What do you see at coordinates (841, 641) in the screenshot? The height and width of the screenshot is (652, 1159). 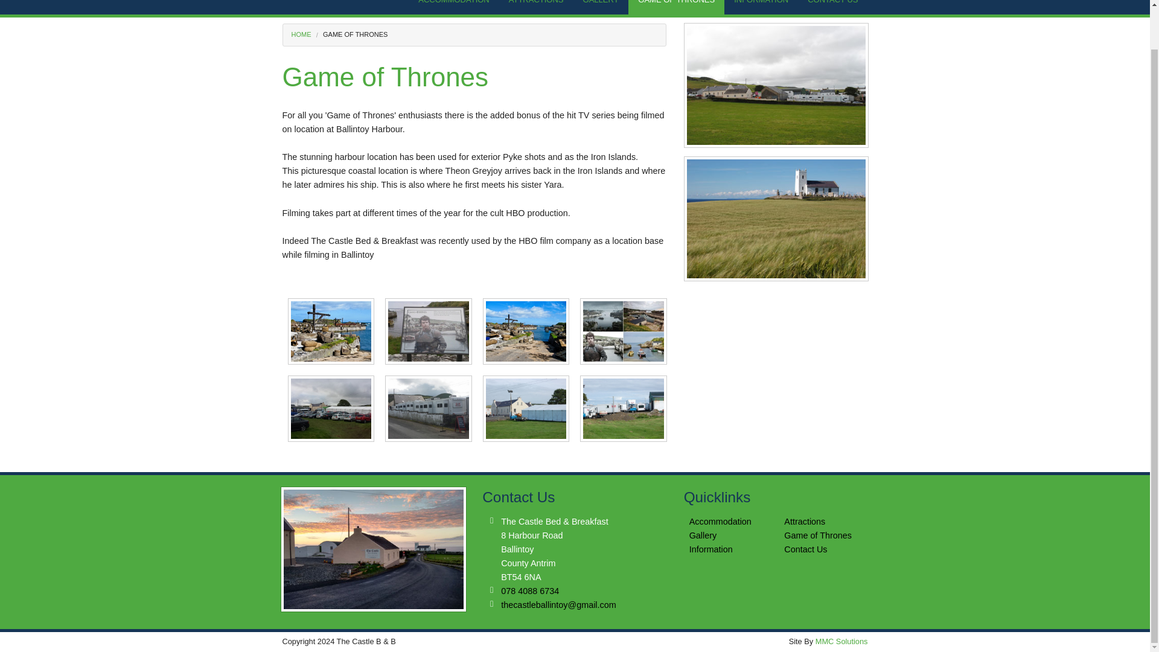 I see `MMC Solutions` at bounding box center [841, 641].